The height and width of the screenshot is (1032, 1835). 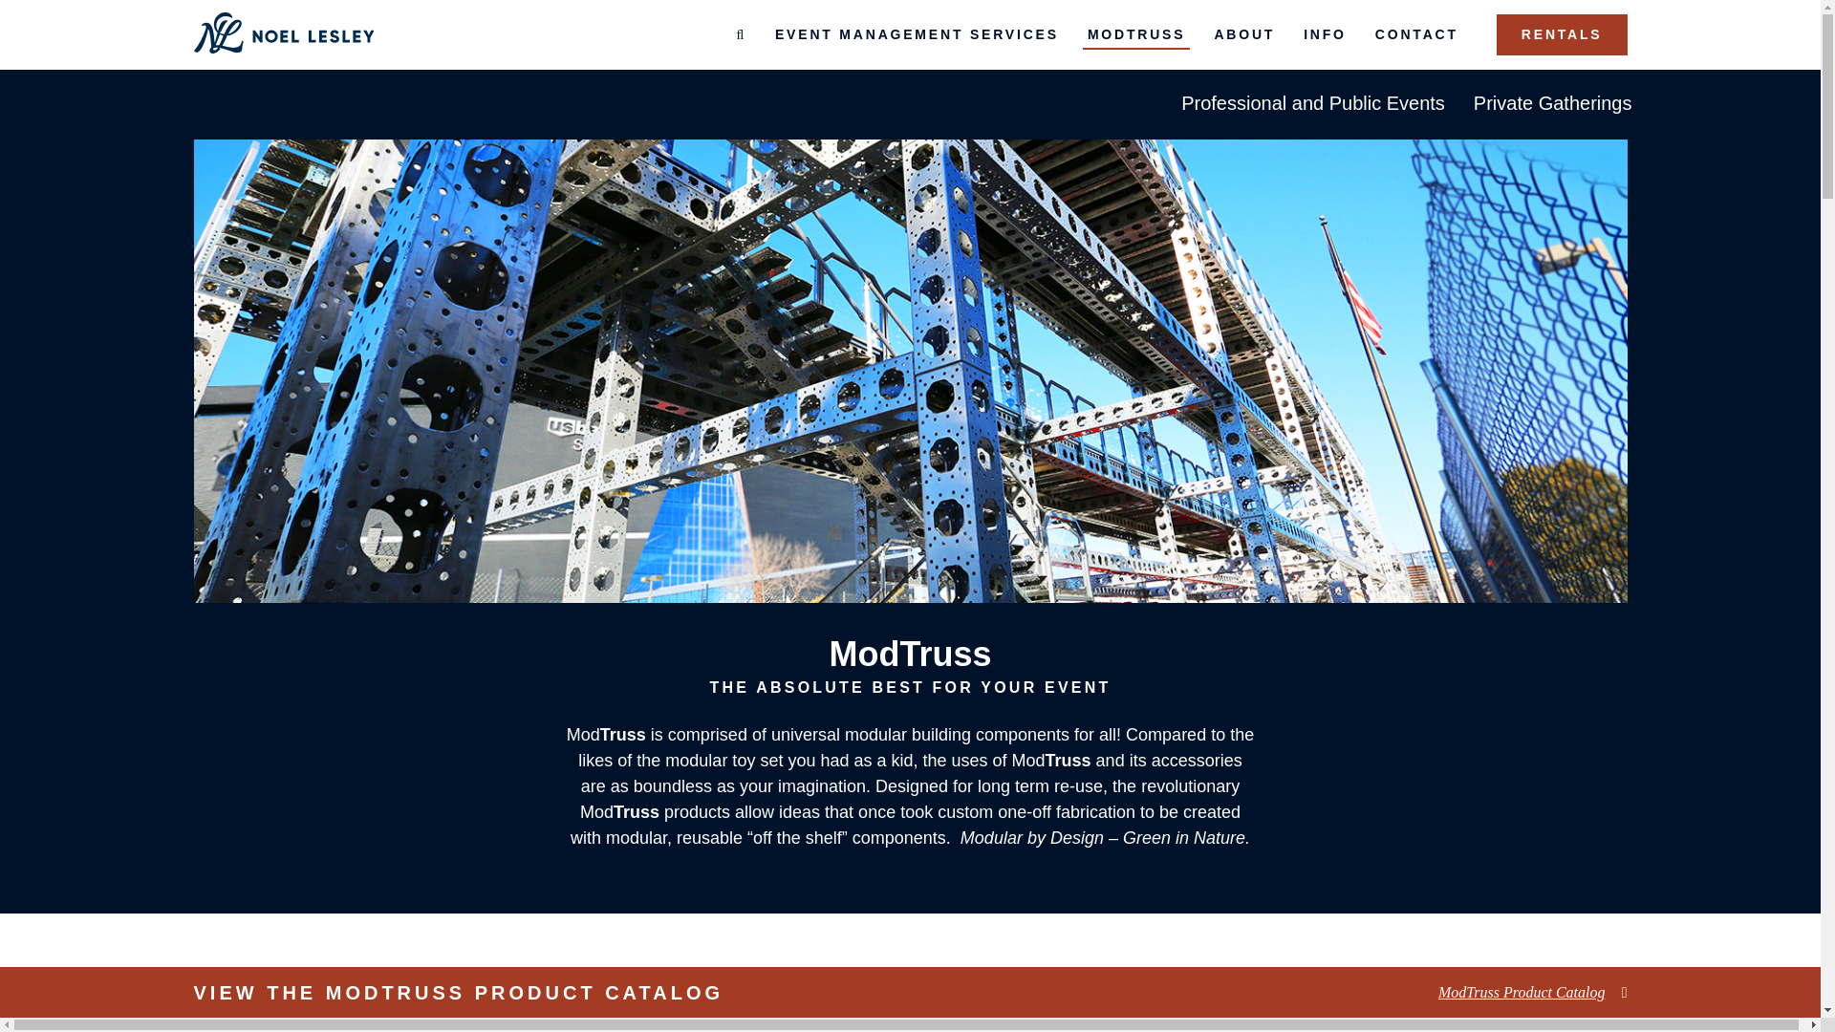 What do you see at coordinates (1533, 992) in the screenshot?
I see `ModTruss Product Catalog` at bounding box center [1533, 992].